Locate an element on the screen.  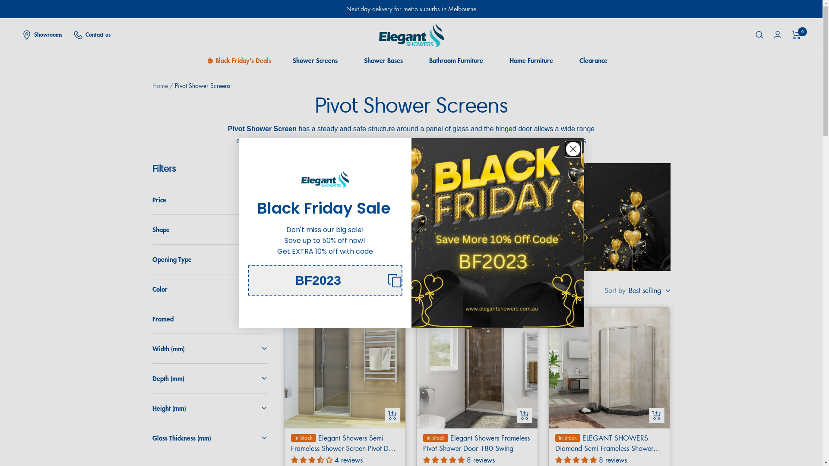
In StockELEGANT SHOWERS Diamond Semi Frameless Shower Screen is located at coordinates (609, 443).